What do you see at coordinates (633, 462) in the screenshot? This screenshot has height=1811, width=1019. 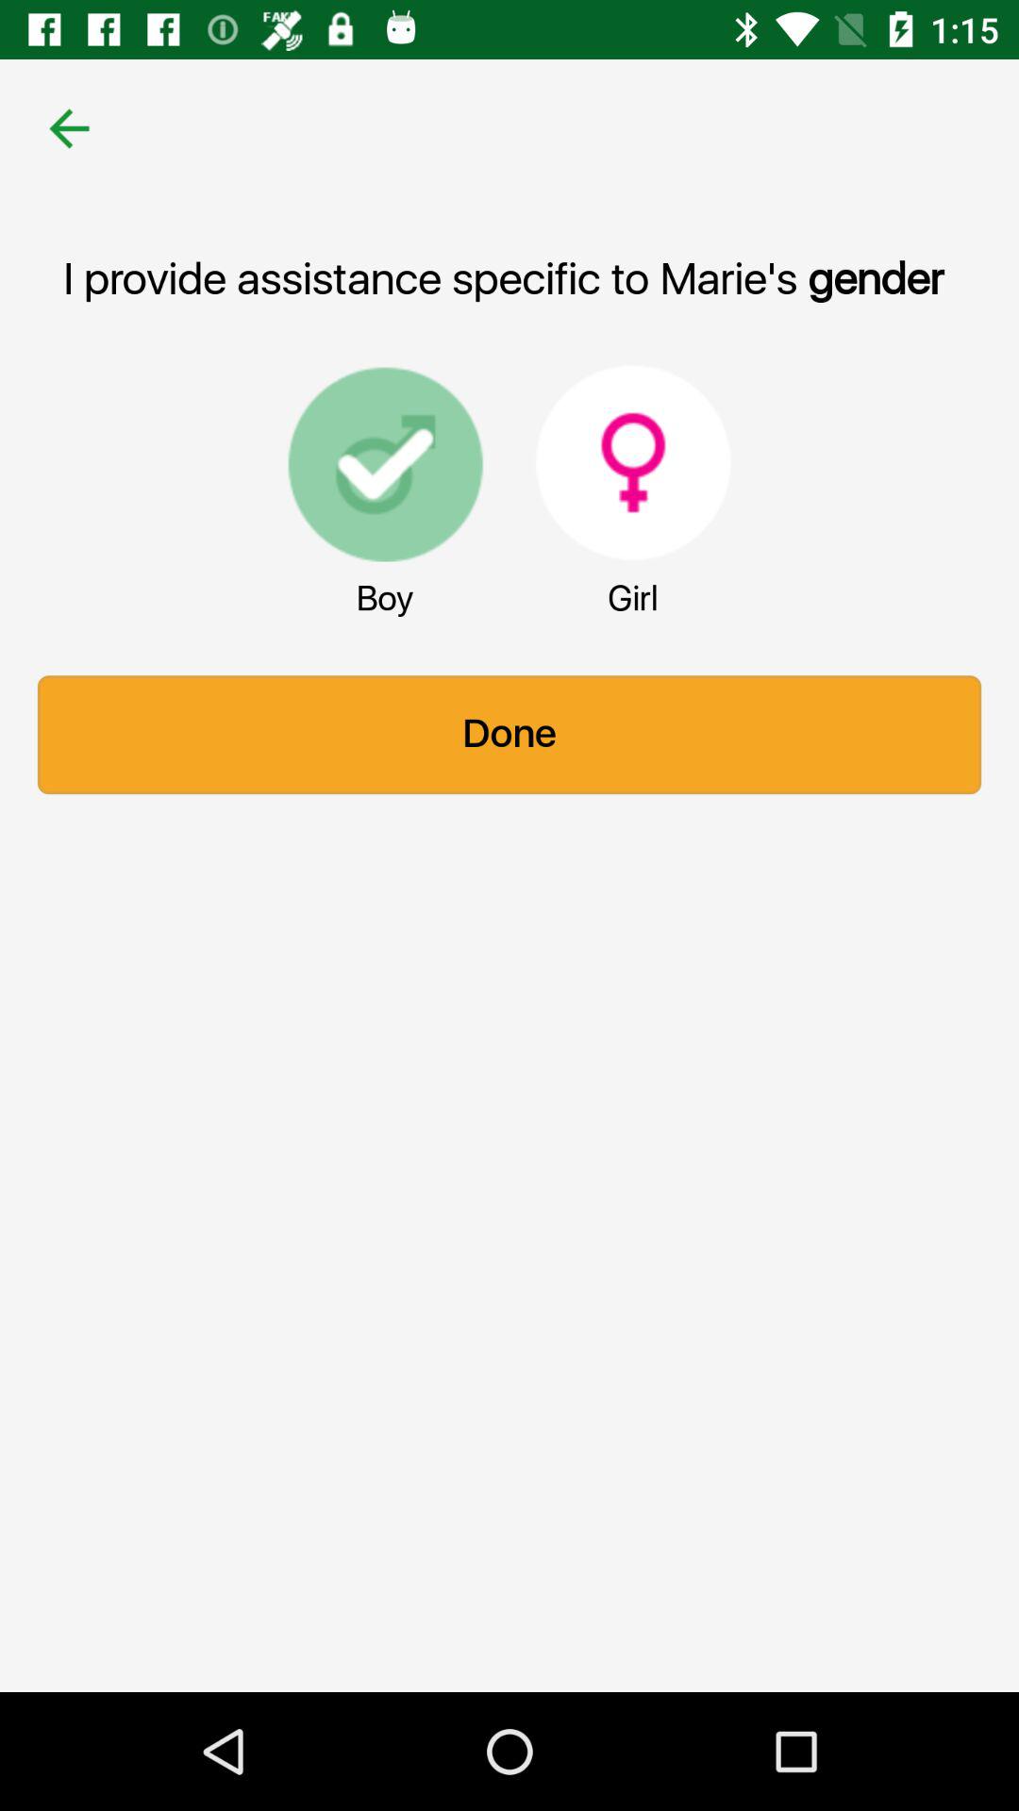 I see `launch icon above girl item` at bounding box center [633, 462].